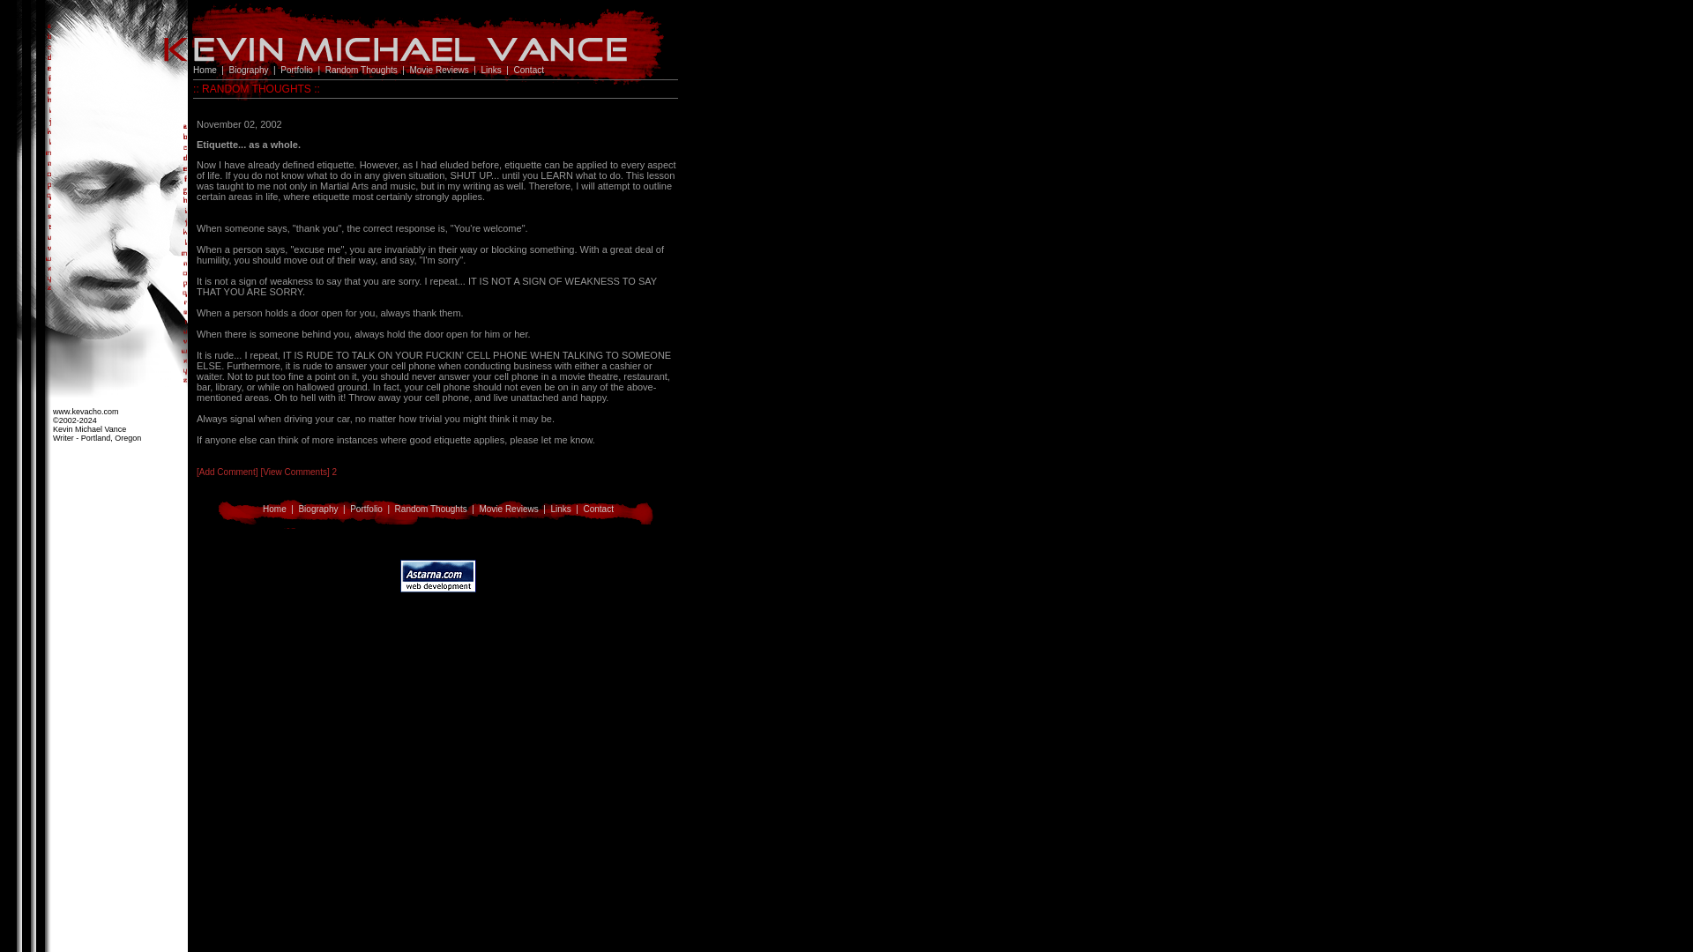  I want to click on Contact, so click(529, 71).